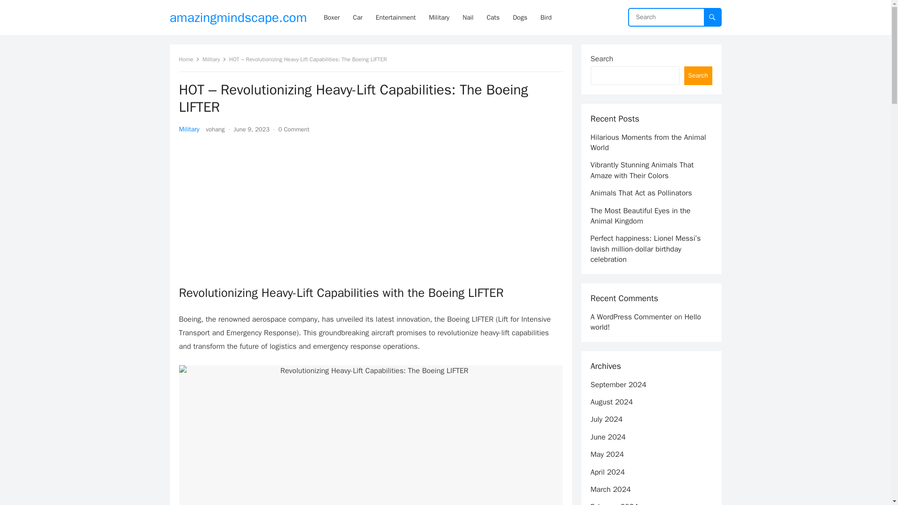  What do you see at coordinates (215, 59) in the screenshot?
I see `Military` at bounding box center [215, 59].